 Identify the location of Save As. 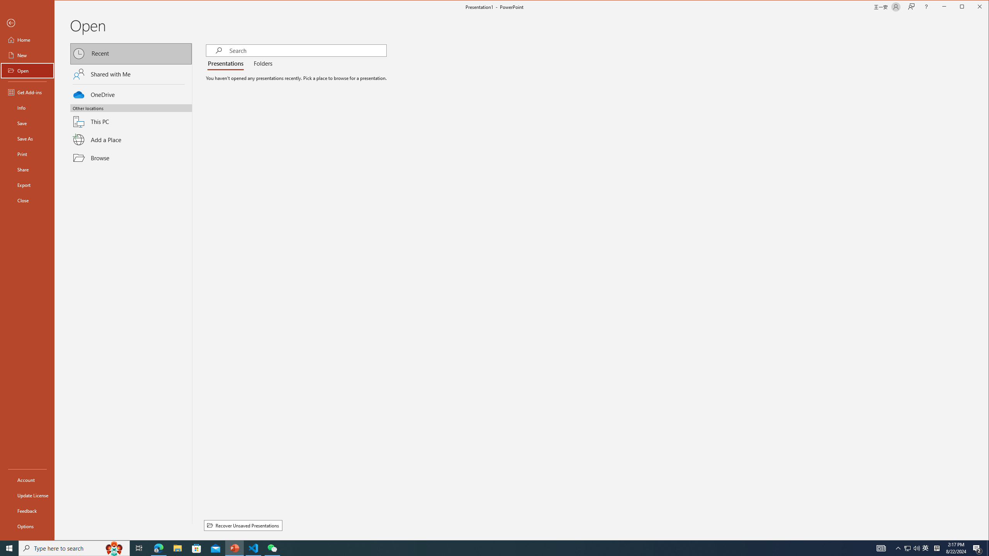
(27, 138).